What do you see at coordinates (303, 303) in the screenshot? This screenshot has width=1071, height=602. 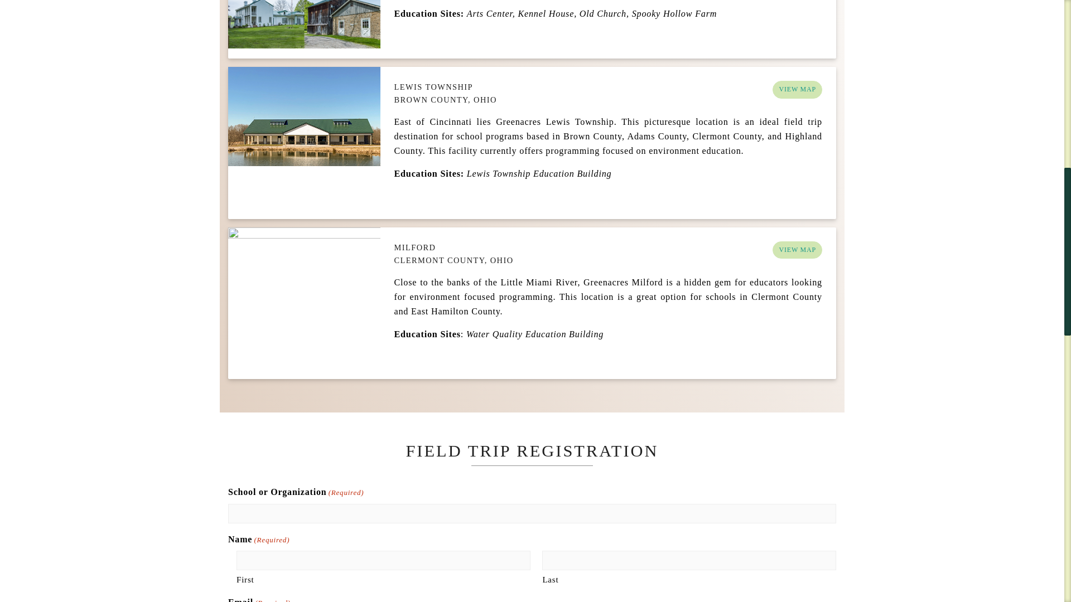 I see `water-quality-building` at bounding box center [303, 303].